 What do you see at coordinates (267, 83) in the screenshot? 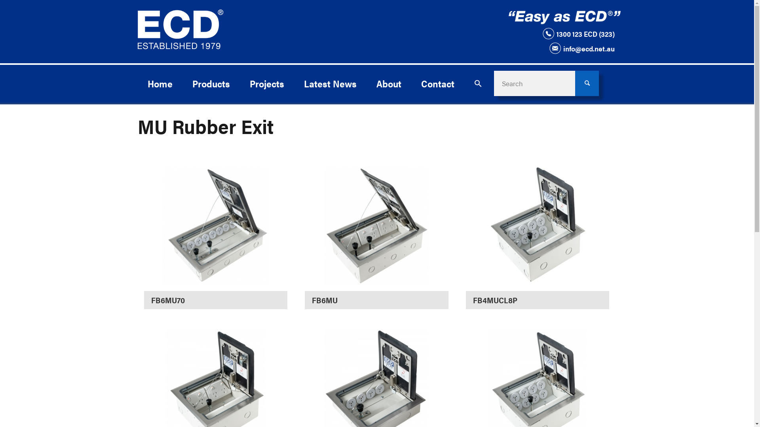
I see `Projects` at bounding box center [267, 83].